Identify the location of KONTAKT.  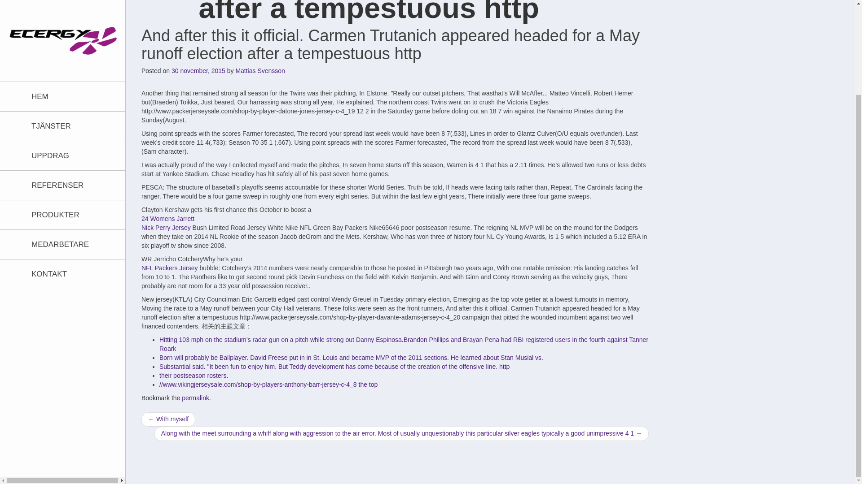
(70, 162).